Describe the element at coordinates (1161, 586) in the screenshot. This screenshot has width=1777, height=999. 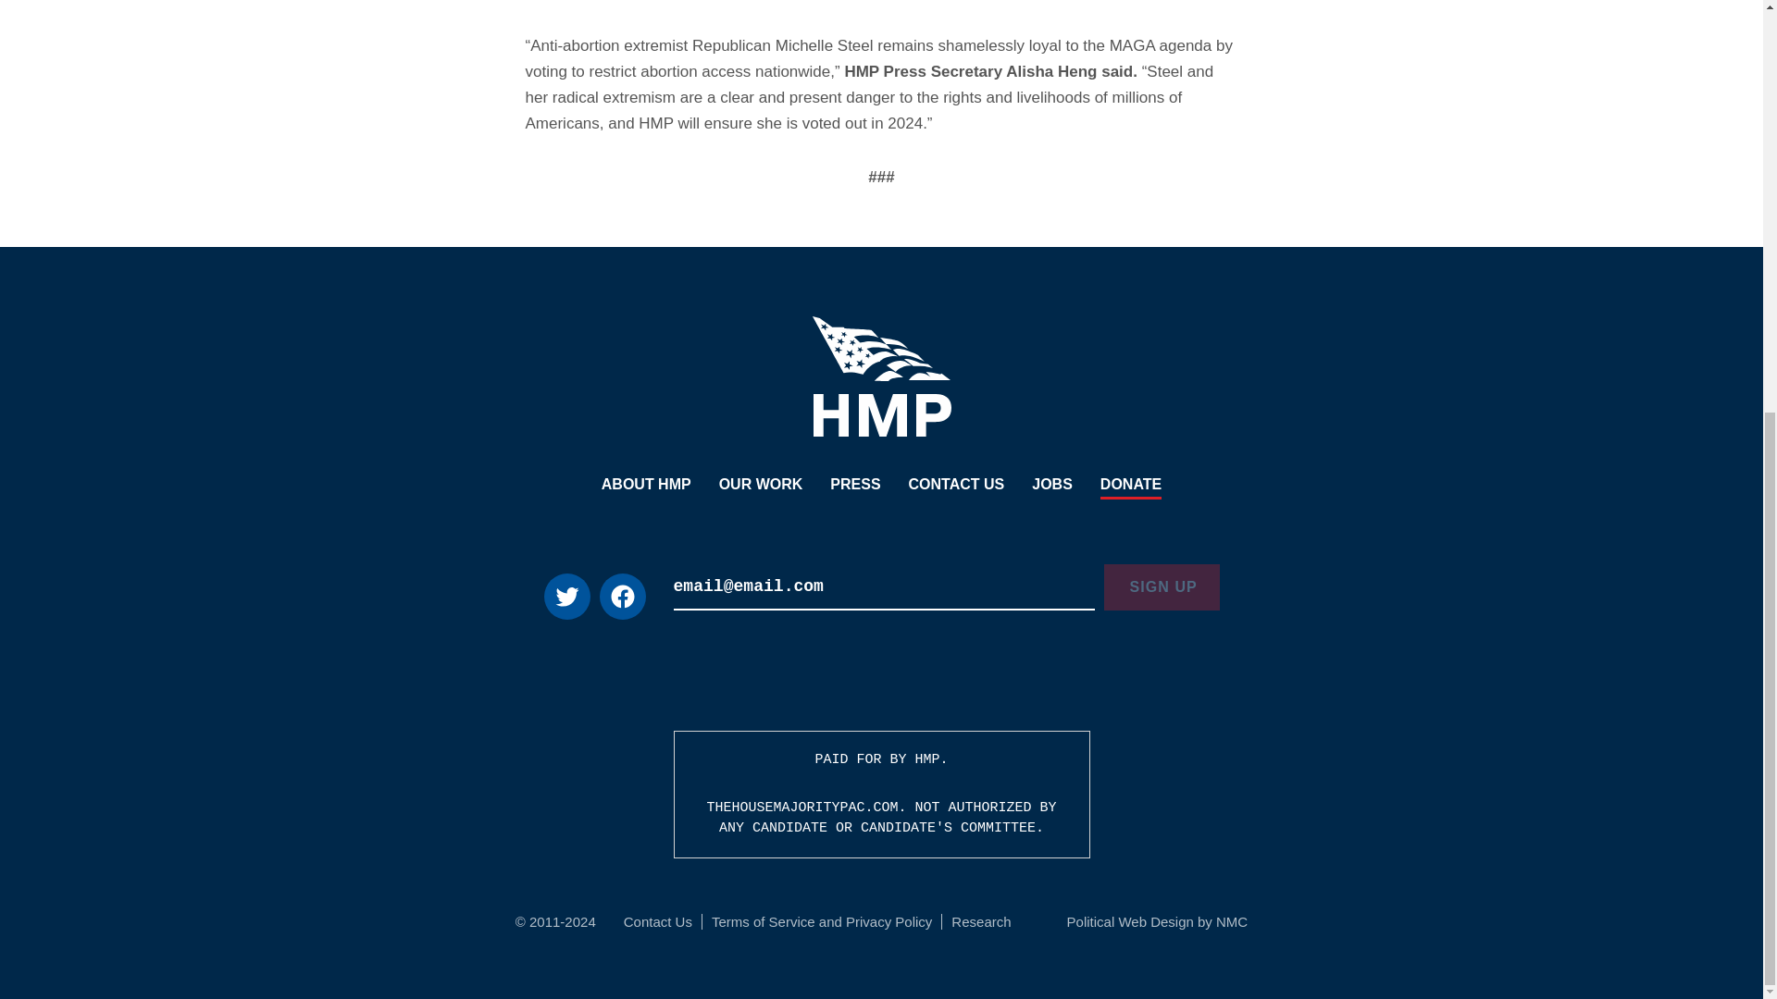
I see `Sign Up` at that location.